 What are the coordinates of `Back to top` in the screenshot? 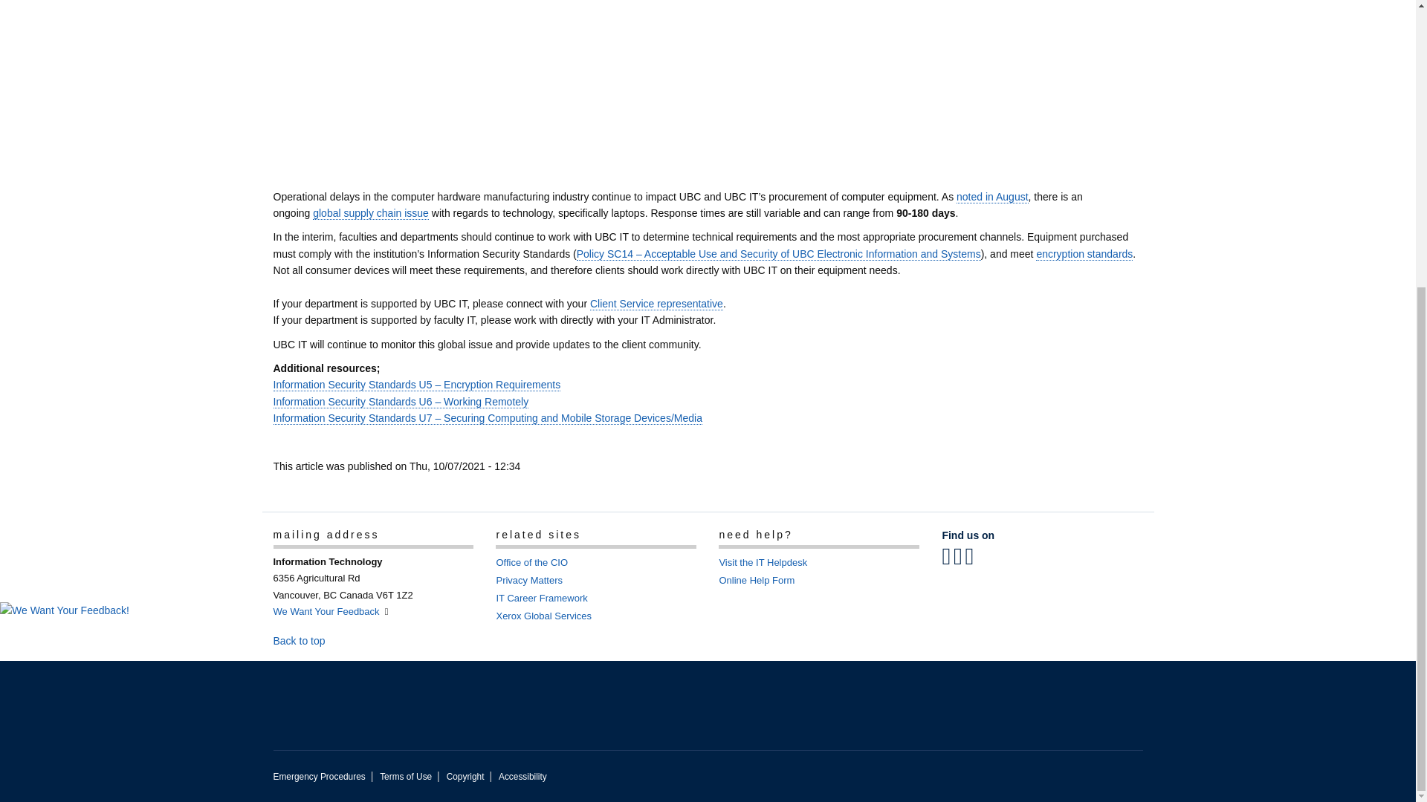 It's located at (306, 640).